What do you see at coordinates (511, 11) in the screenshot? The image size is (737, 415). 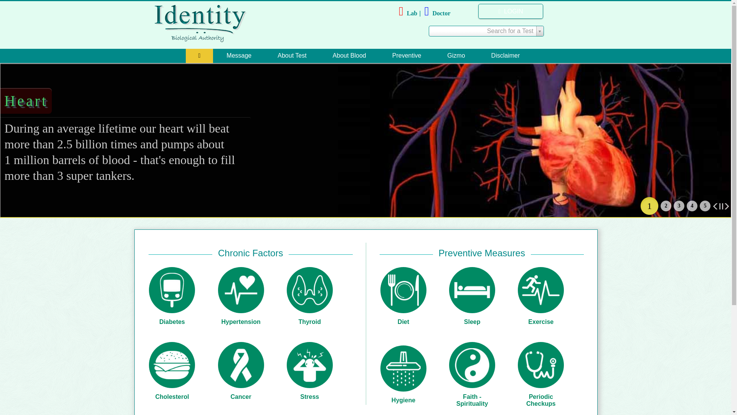 I see `  LOGIN` at bounding box center [511, 11].